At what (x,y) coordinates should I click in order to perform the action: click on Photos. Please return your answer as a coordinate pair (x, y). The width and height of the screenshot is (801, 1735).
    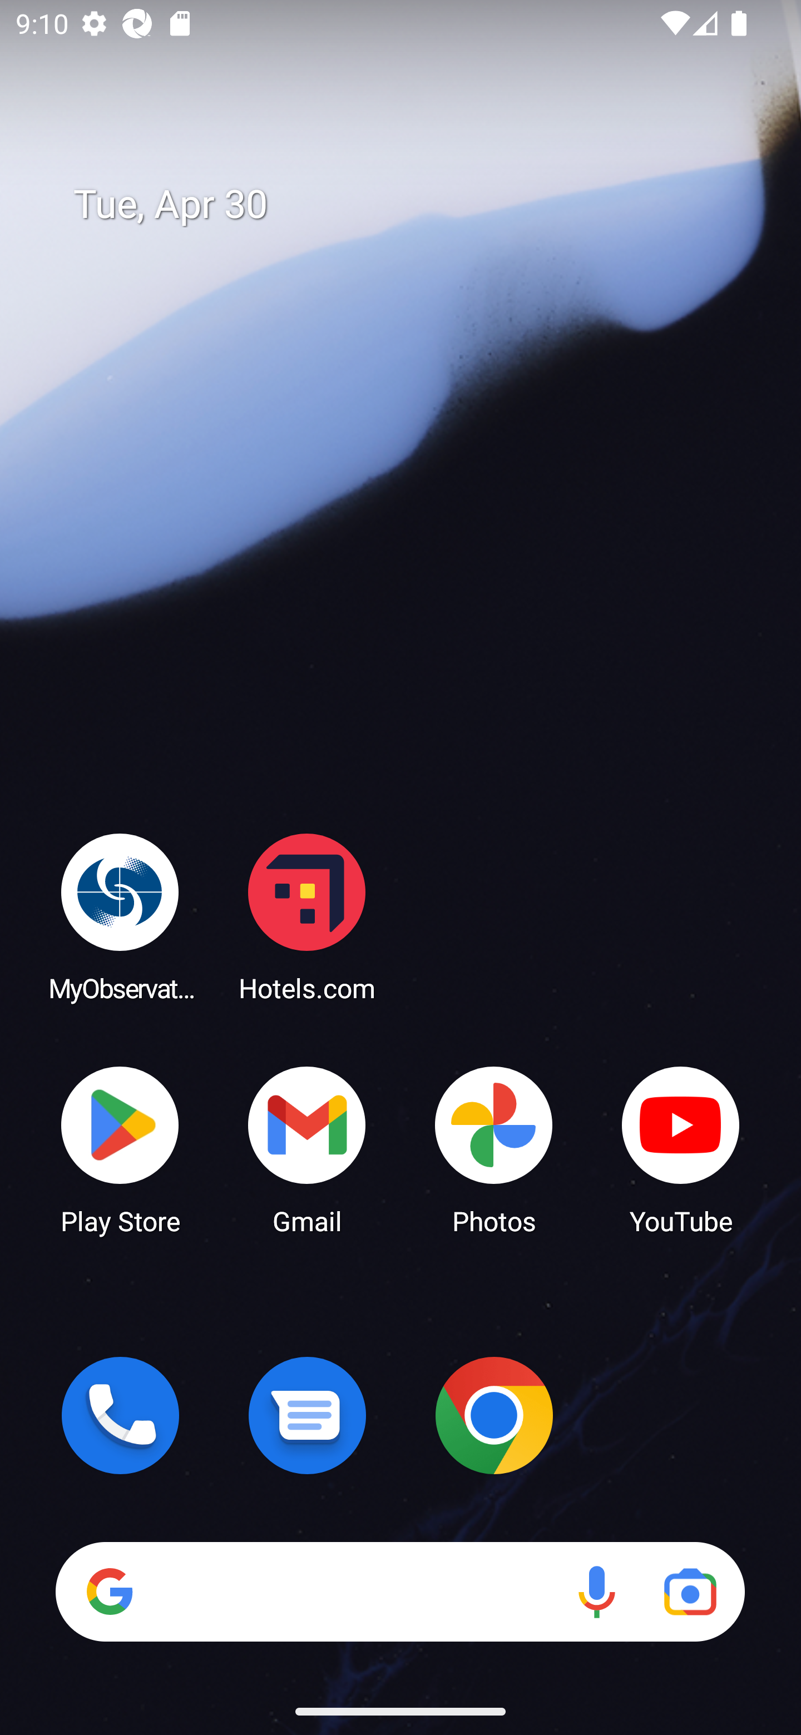
    Looking at the image, I should click on (494, 1149).